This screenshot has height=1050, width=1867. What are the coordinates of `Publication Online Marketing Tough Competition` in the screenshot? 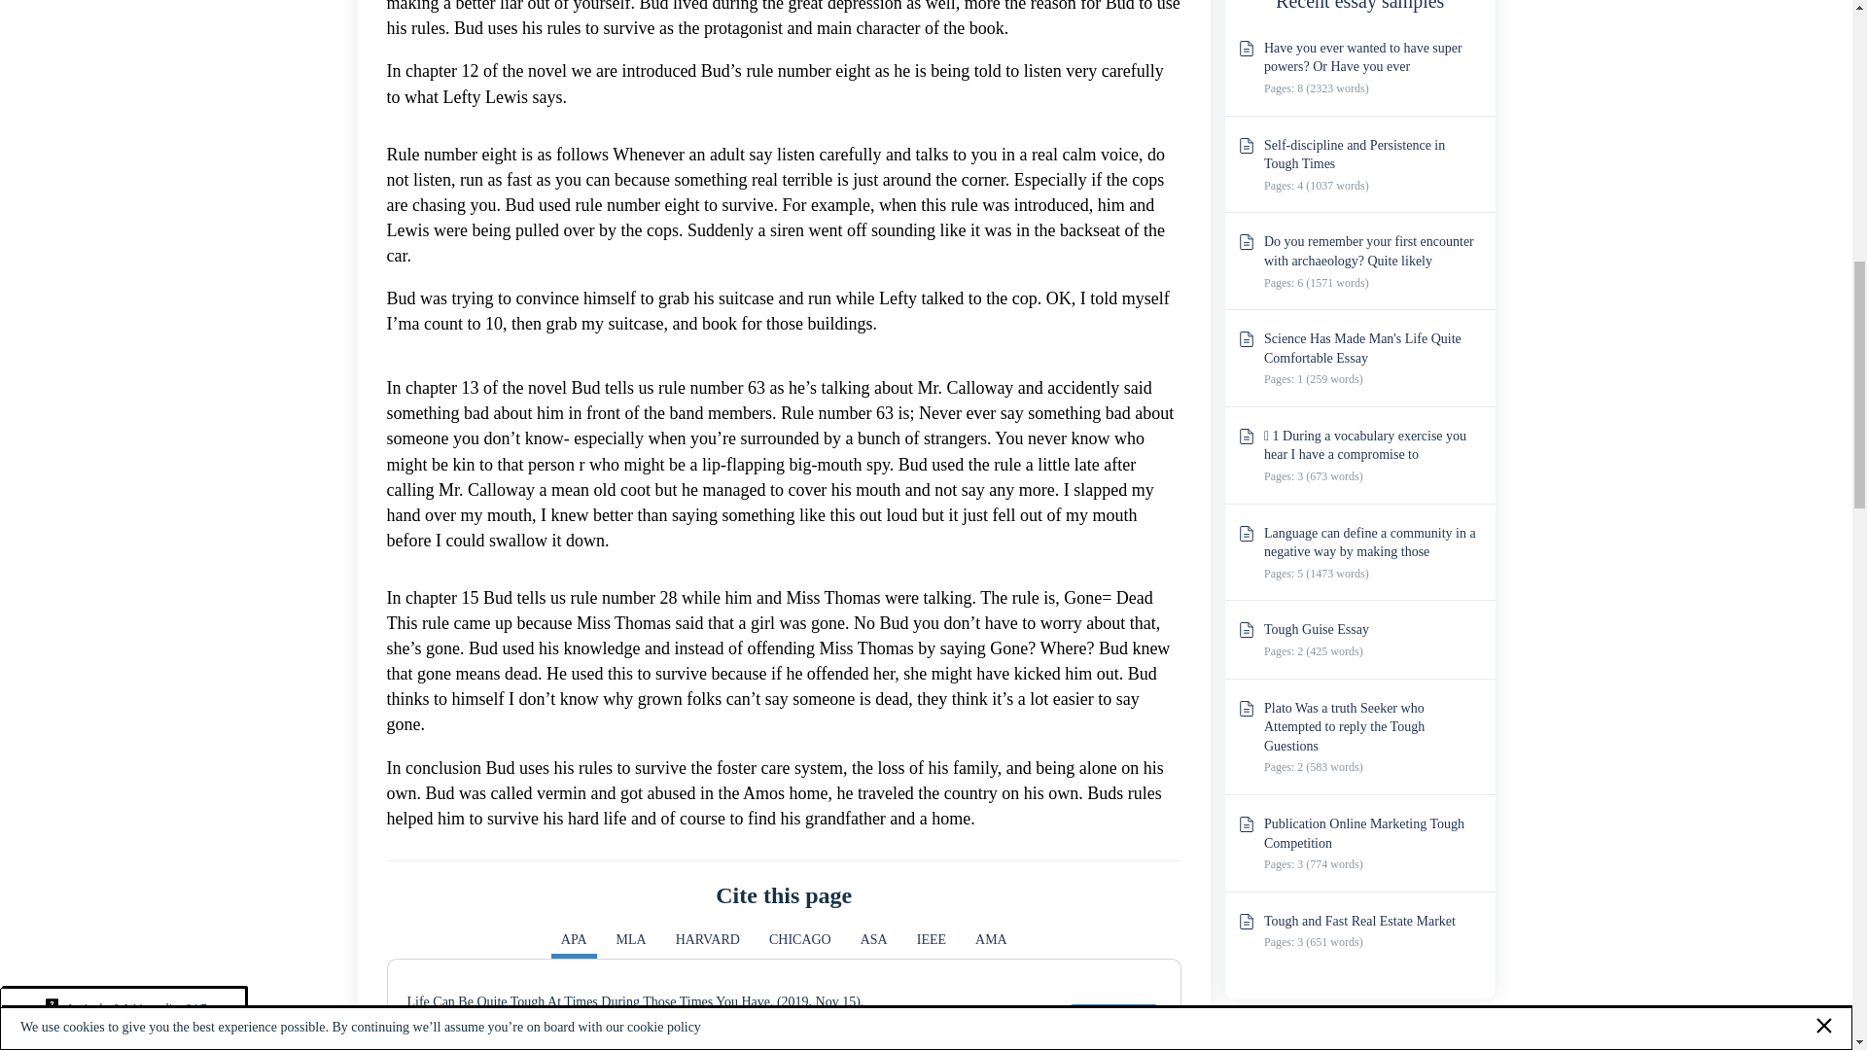 It's located at (1363, 833).